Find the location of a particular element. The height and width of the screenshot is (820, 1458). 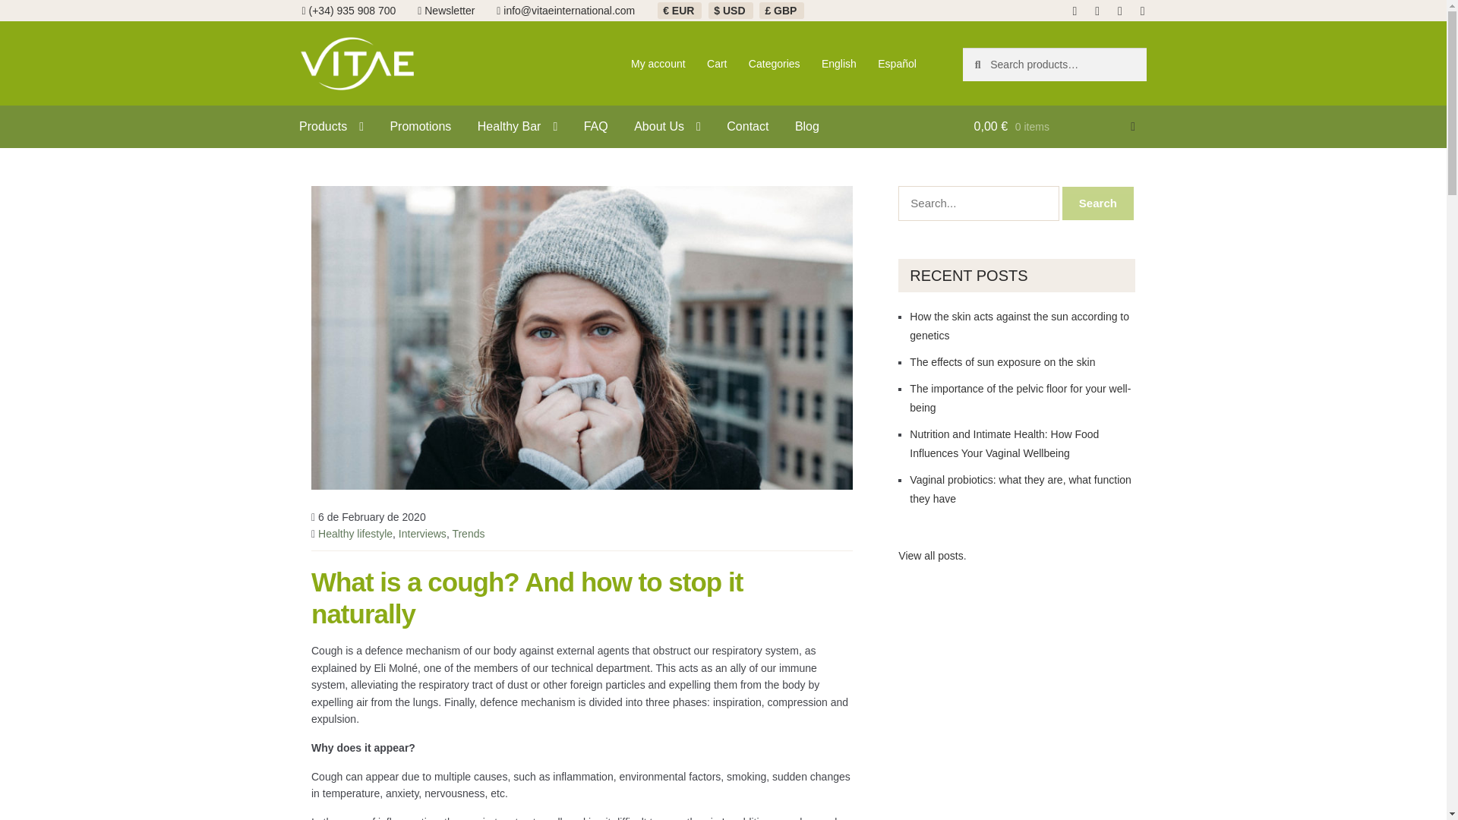

My account is located at coordinates (658, 63).